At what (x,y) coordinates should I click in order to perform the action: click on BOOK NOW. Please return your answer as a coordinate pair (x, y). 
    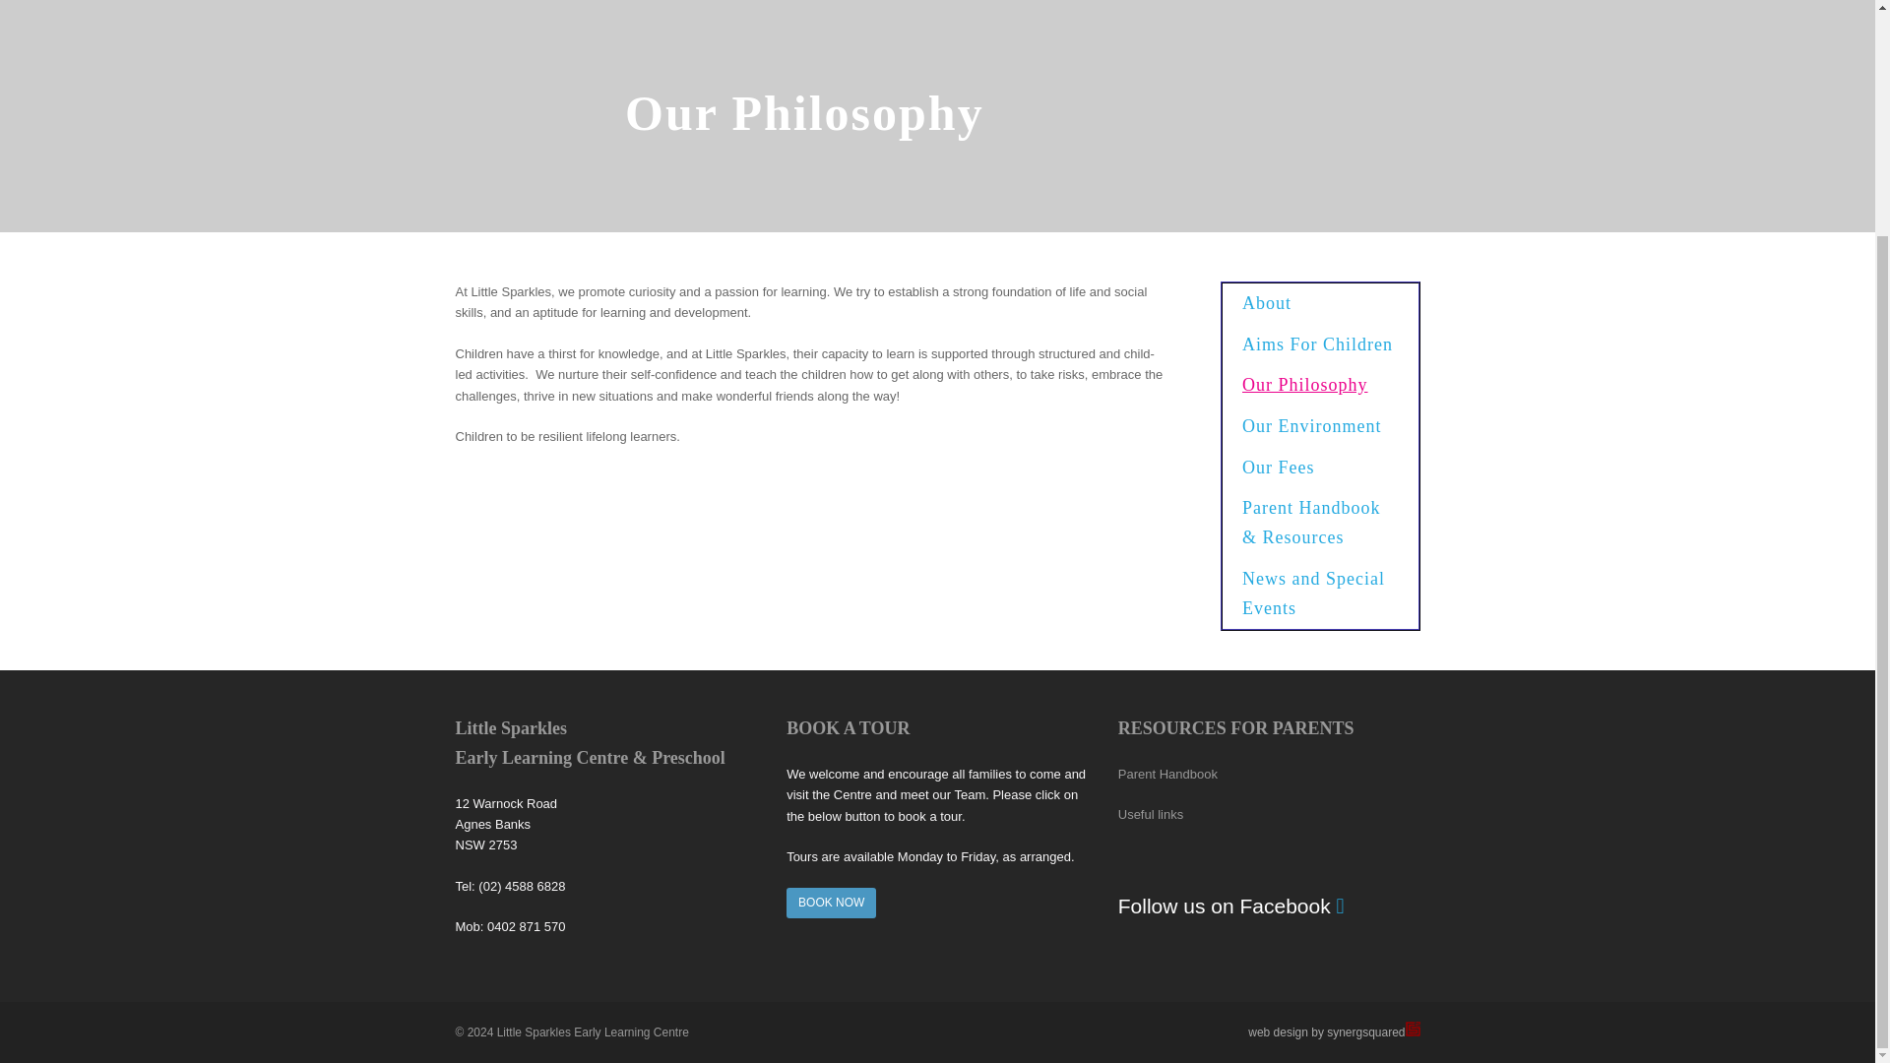
    Looking at the image, I should click on (831, 904).